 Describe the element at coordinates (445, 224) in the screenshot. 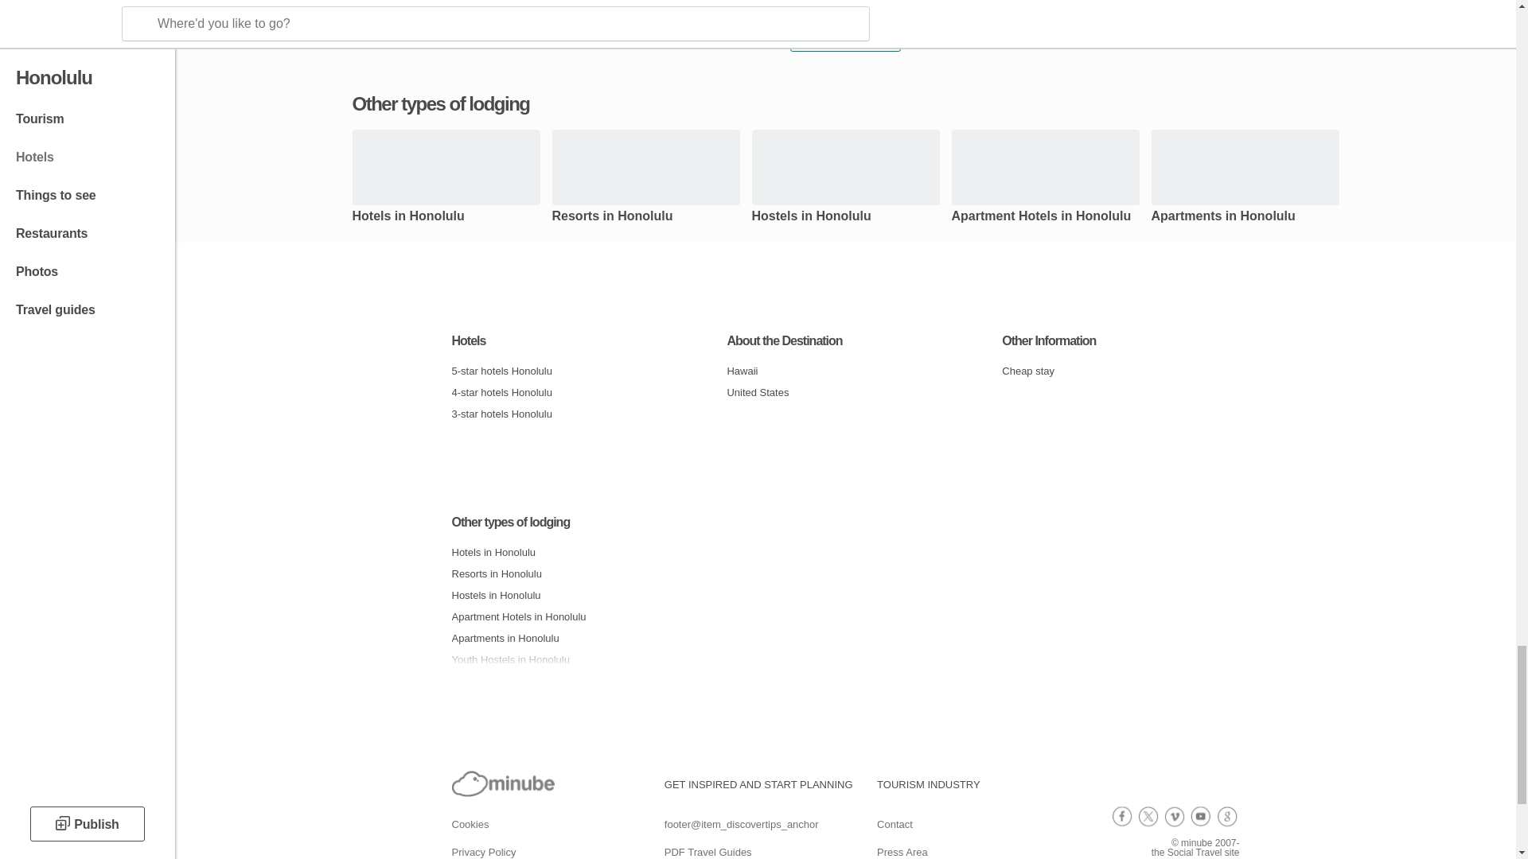

I see `Hotels in Honolulu` at that location.